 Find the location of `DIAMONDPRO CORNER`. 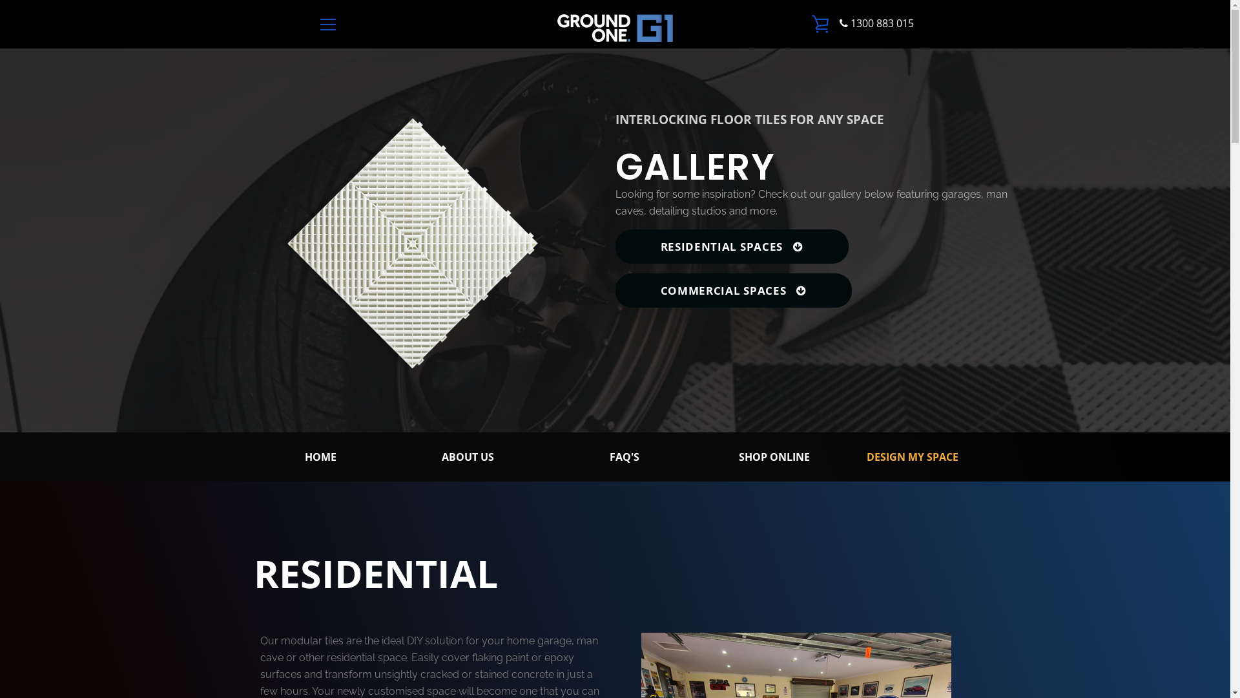

DIAMONDPRO CORNER is located at coordinates (528, 492).